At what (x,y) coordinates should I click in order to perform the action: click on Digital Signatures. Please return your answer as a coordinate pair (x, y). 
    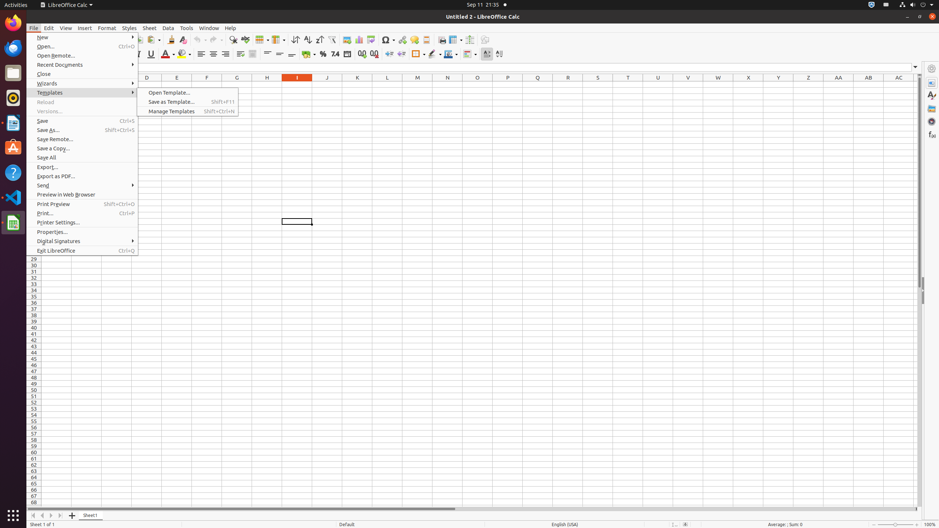
    Looking at the image, I should click on (82, 241).